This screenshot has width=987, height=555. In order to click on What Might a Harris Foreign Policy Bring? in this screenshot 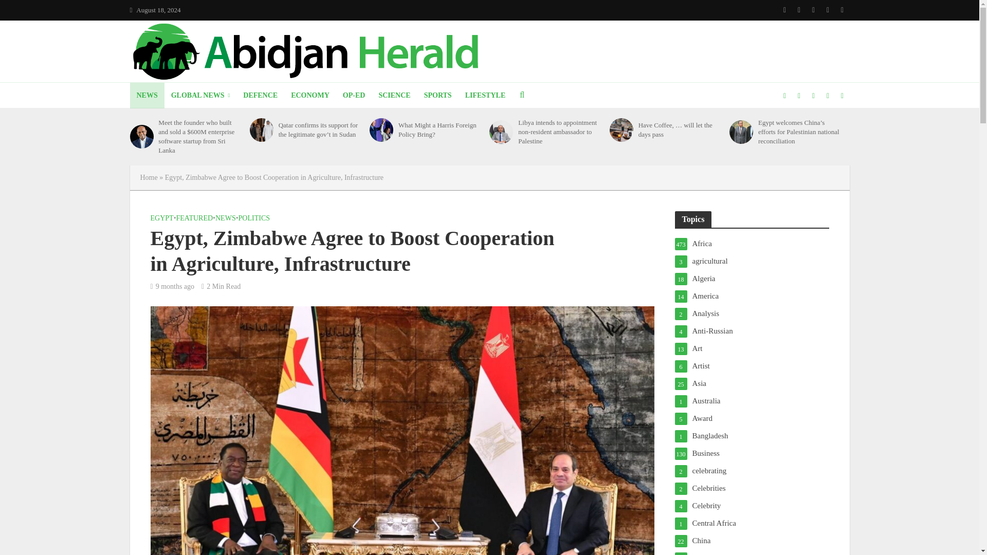, I will do `click(381, 130)`.